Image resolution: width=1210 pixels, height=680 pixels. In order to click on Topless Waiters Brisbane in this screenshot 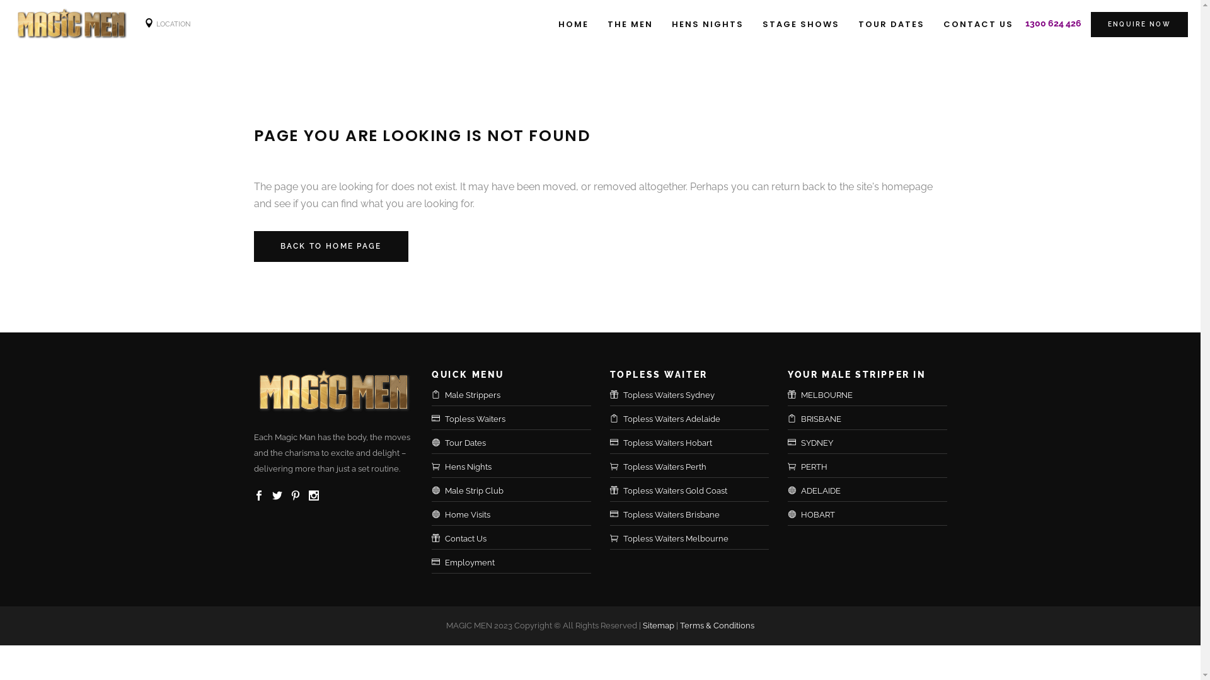, I will do `click(696, 515)`.